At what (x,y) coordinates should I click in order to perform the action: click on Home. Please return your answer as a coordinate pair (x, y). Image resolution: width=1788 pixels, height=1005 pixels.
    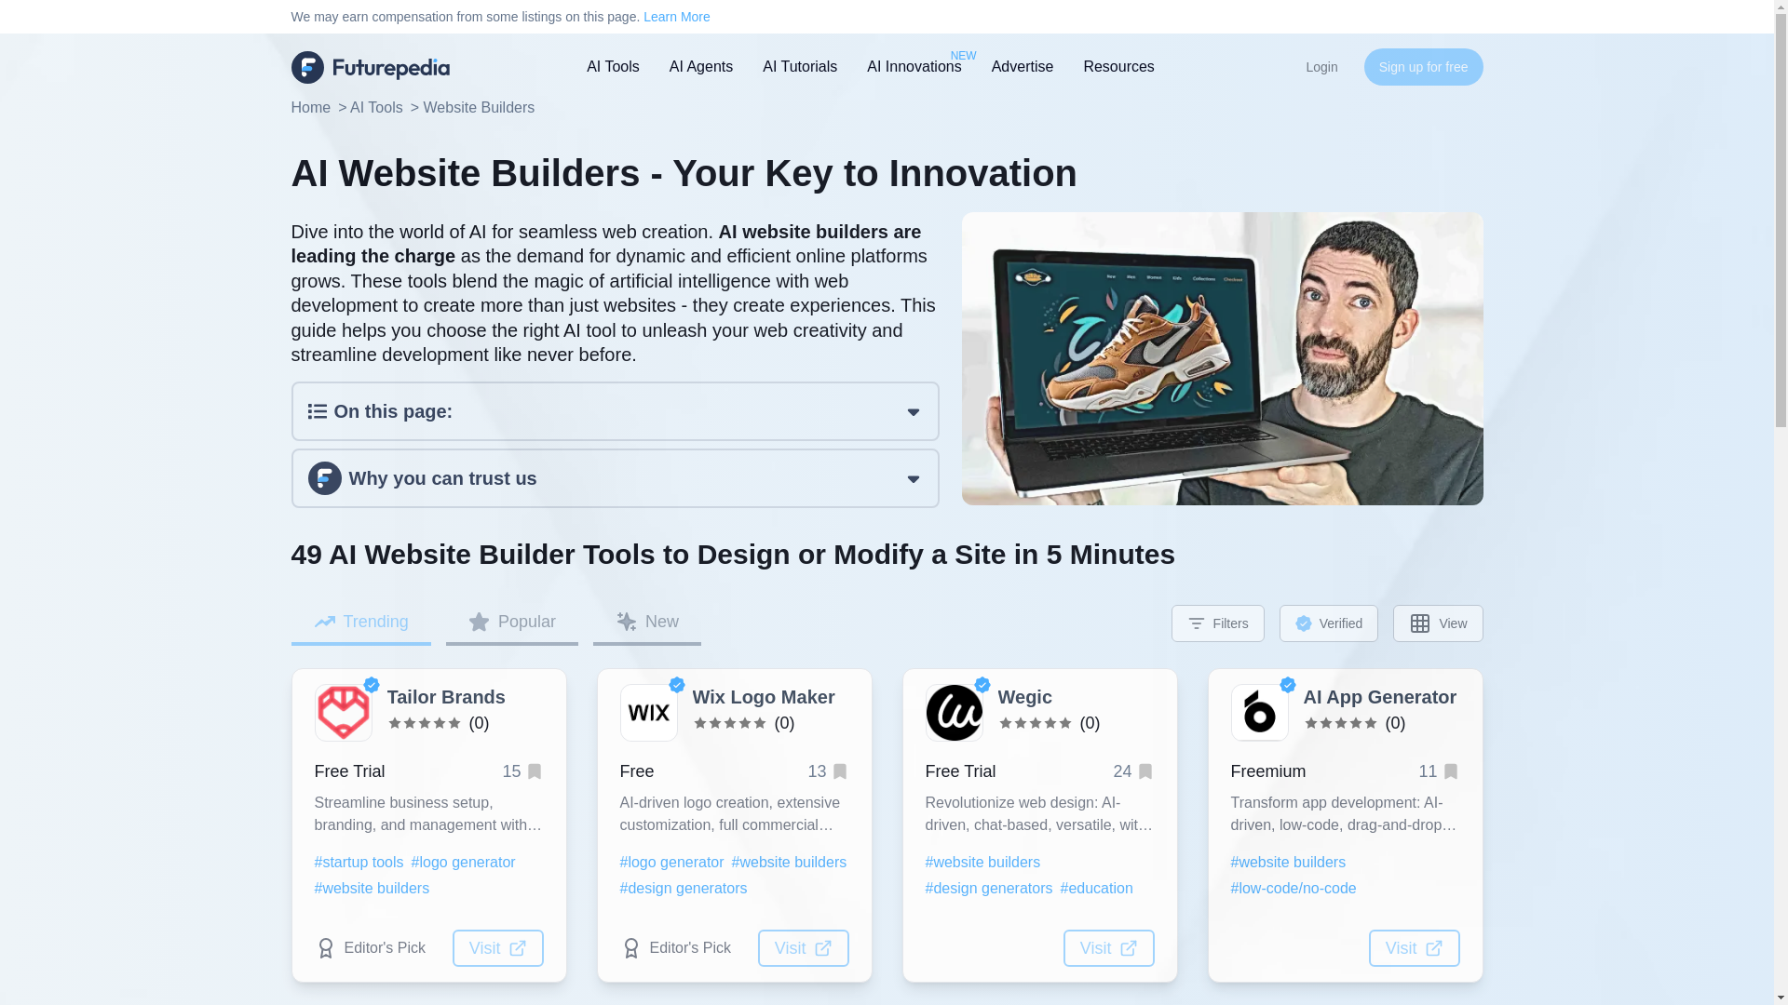
    Looking at the image, I should click on (310, 108).